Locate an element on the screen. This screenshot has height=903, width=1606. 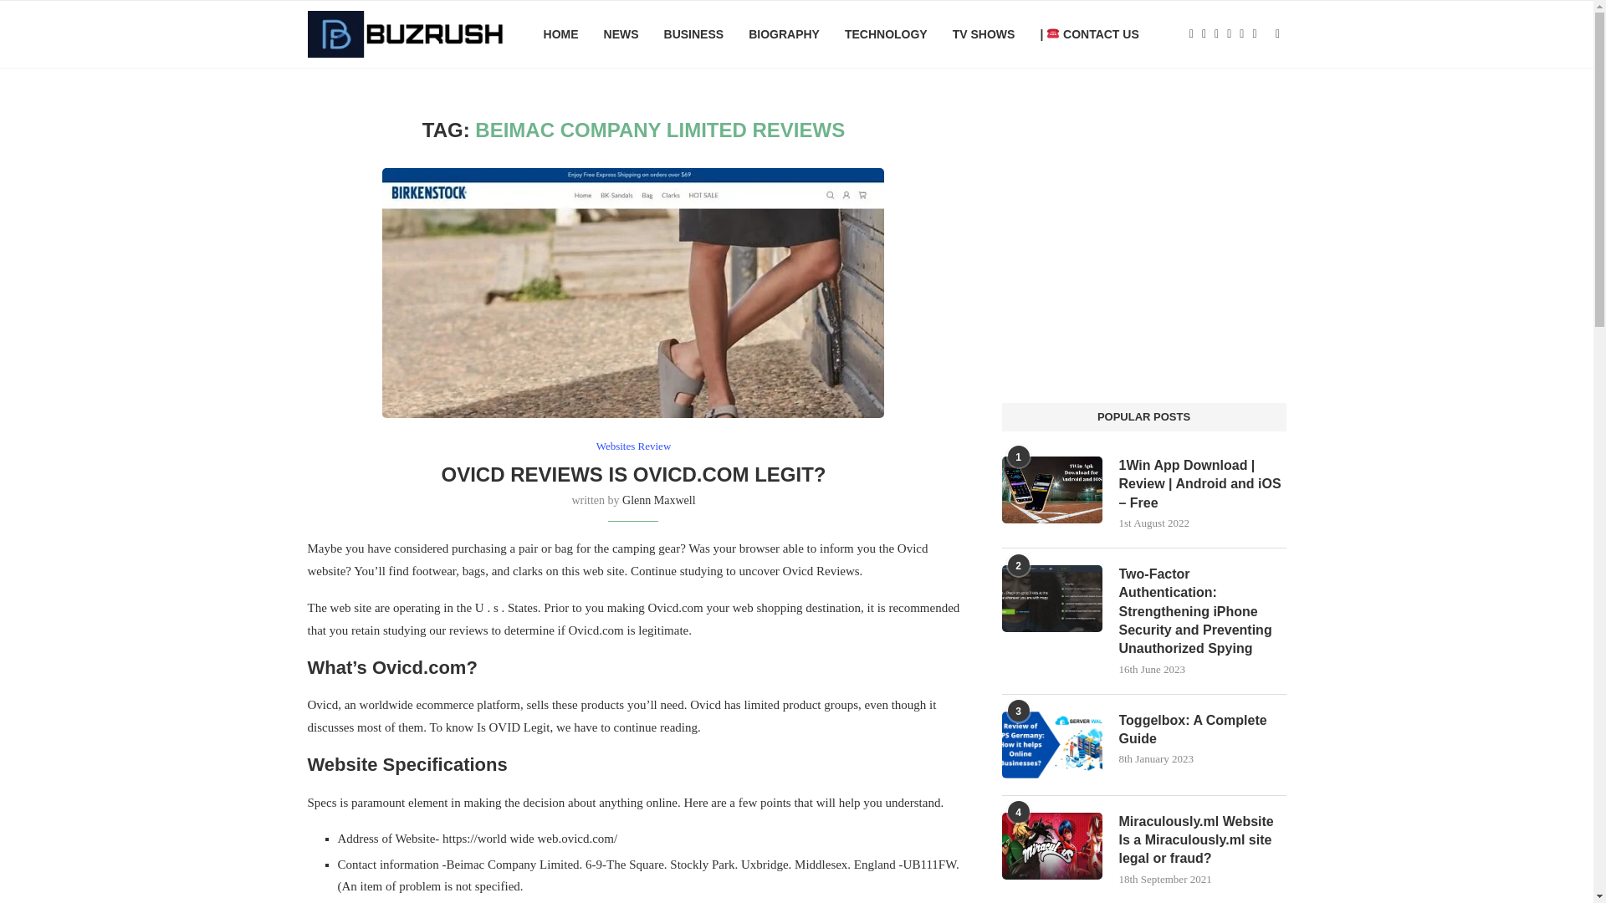
BUSINESS is located at coordinates (694, 34).